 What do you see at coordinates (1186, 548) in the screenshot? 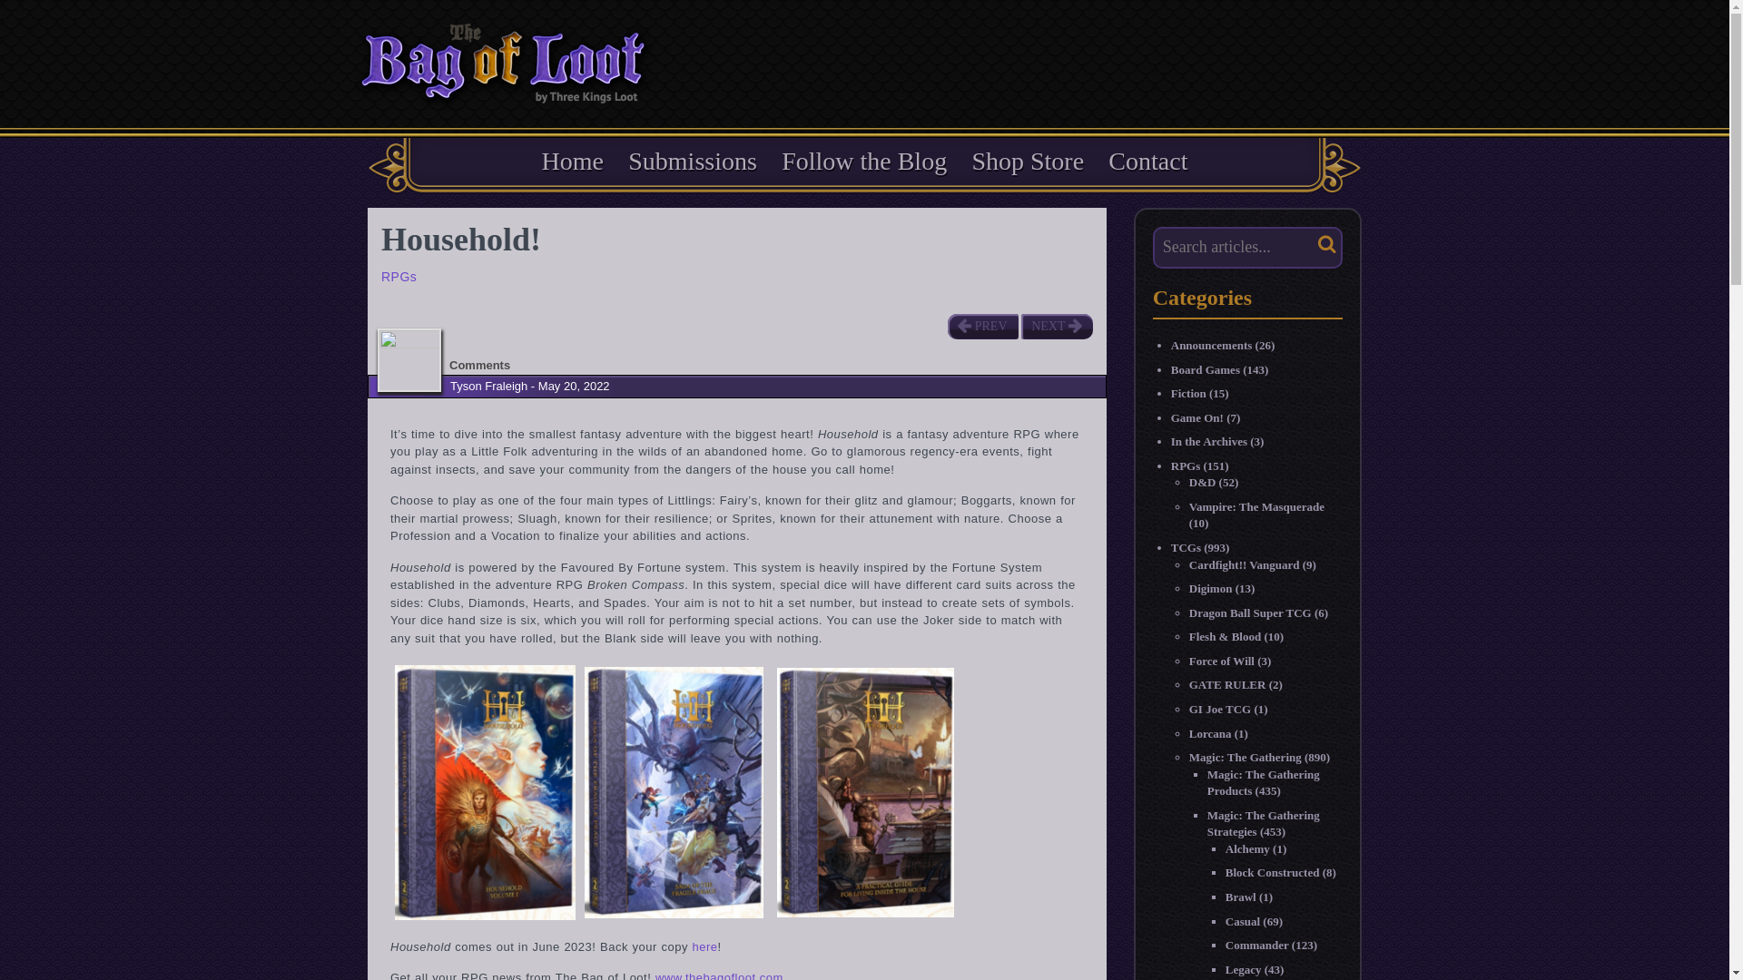
I see `TCGs` at bounding box center [1186, 548].